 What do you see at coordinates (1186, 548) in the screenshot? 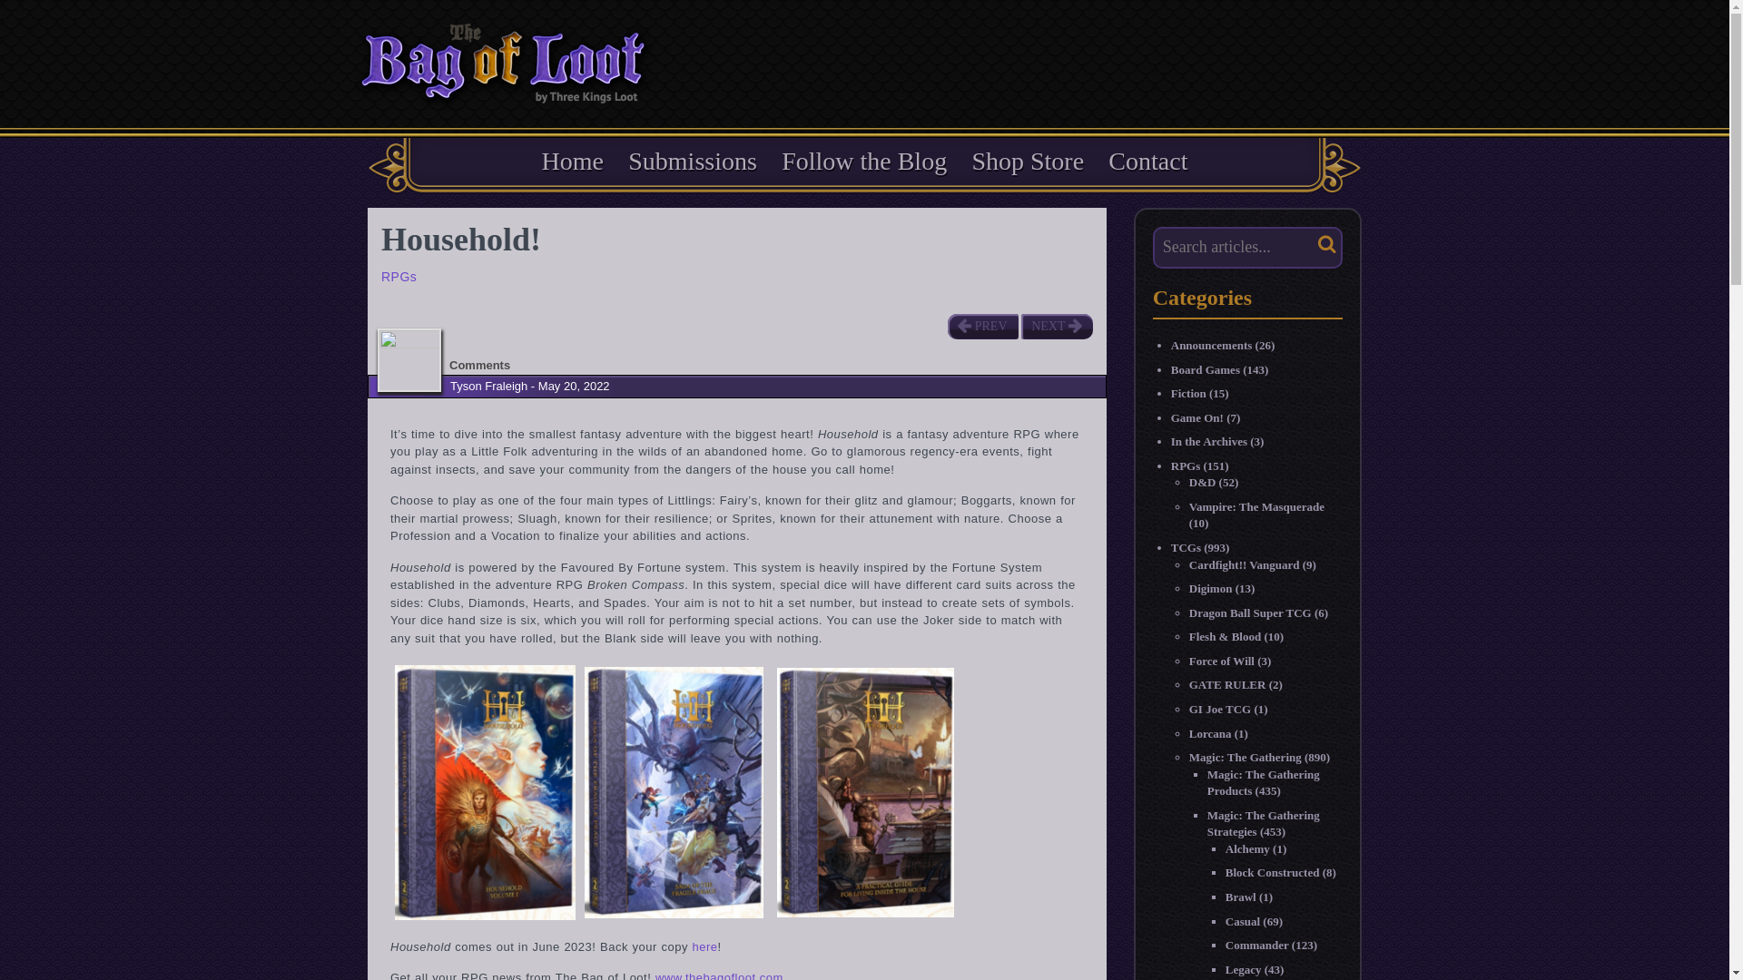
I see `TCGs` at bounding box center [1186, 548].